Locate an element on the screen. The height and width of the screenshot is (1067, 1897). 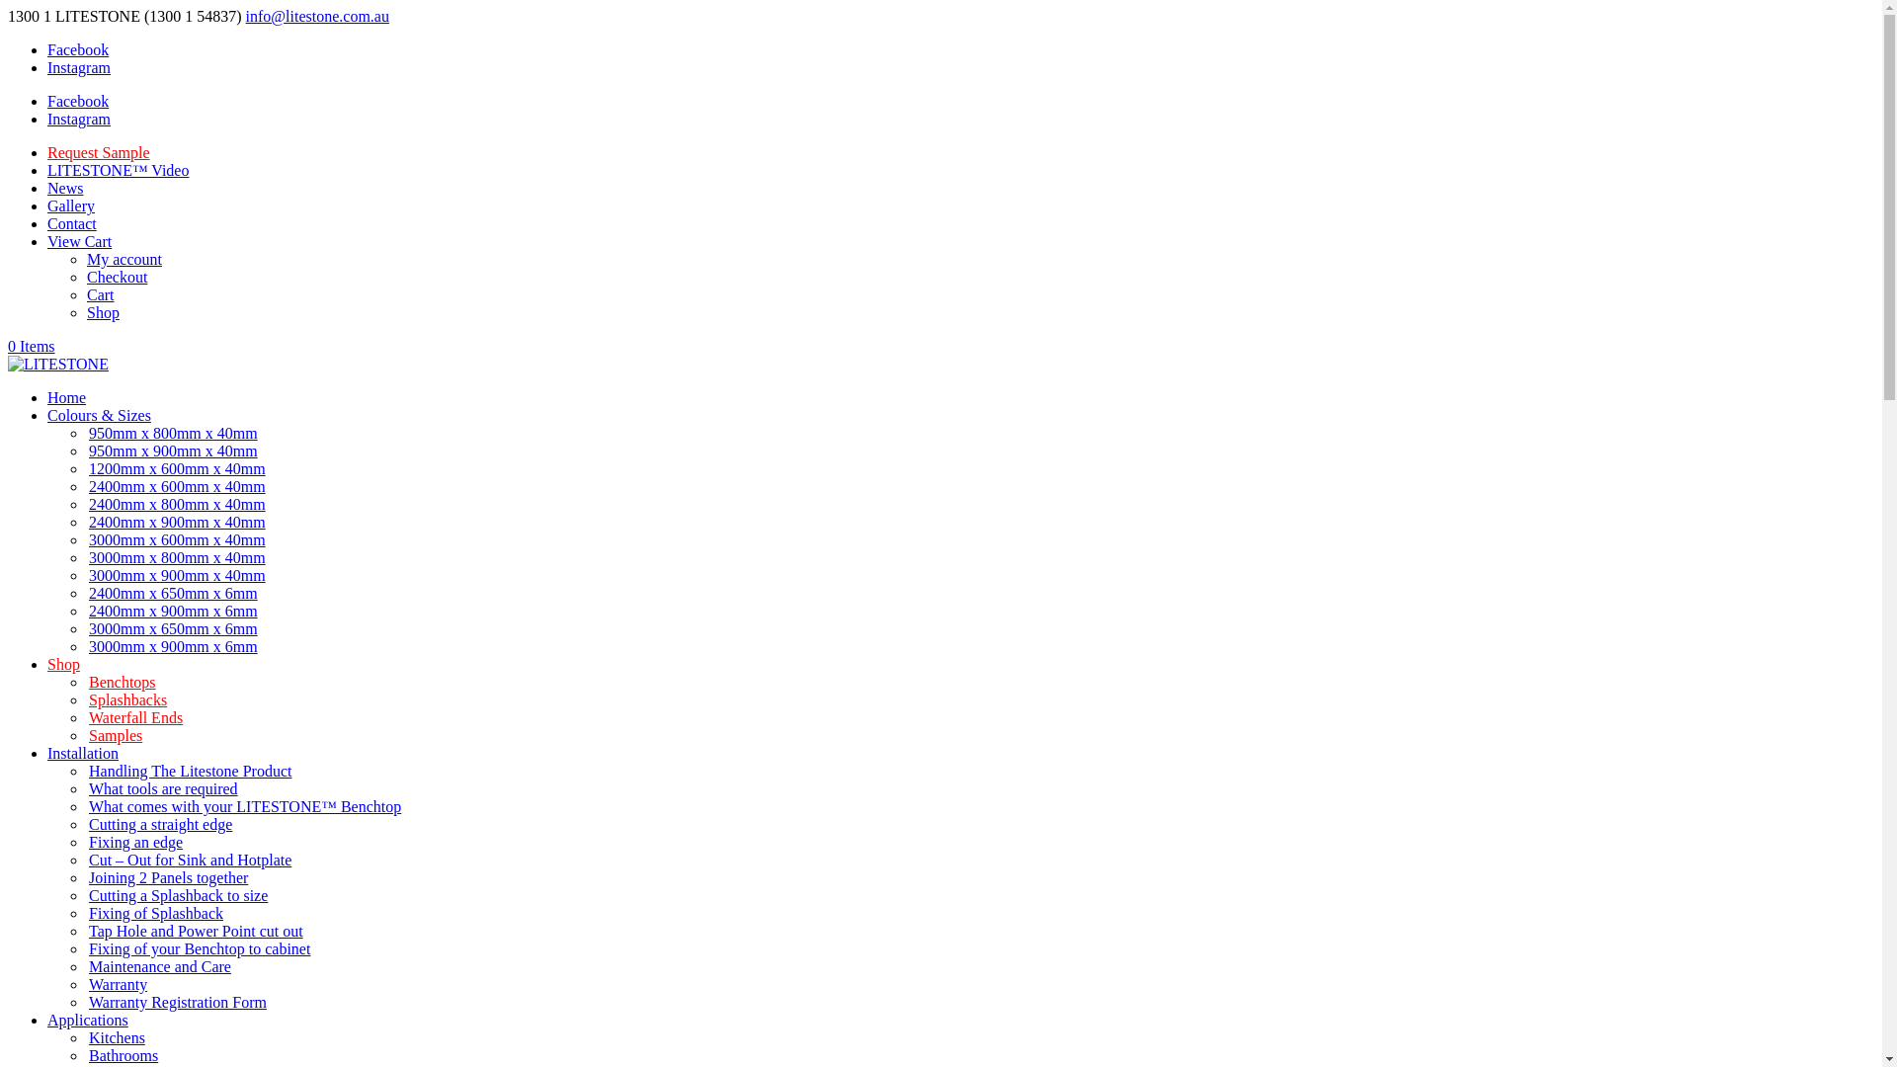
0 Items is located at coordinates (32, 346).